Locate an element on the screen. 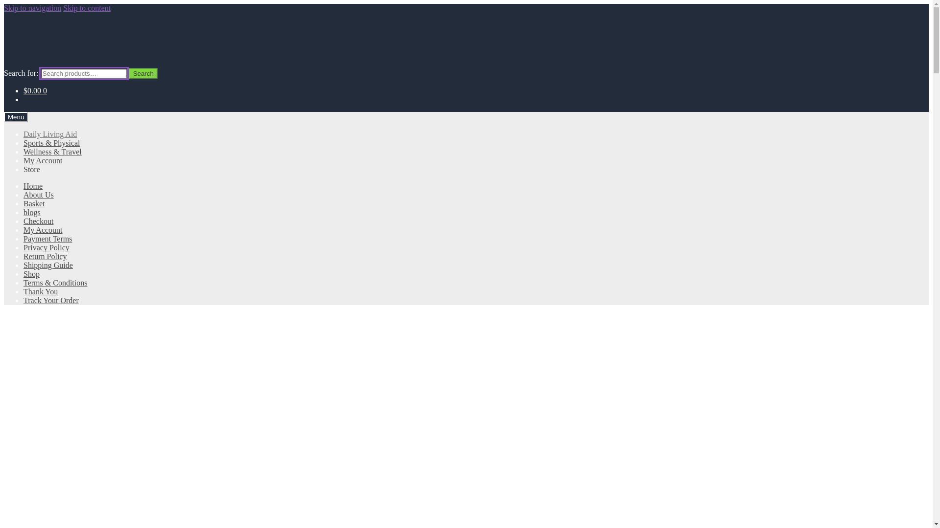 This screenshot has width=940, height=528. $0.00 0 is located at coordinates (35, 91).